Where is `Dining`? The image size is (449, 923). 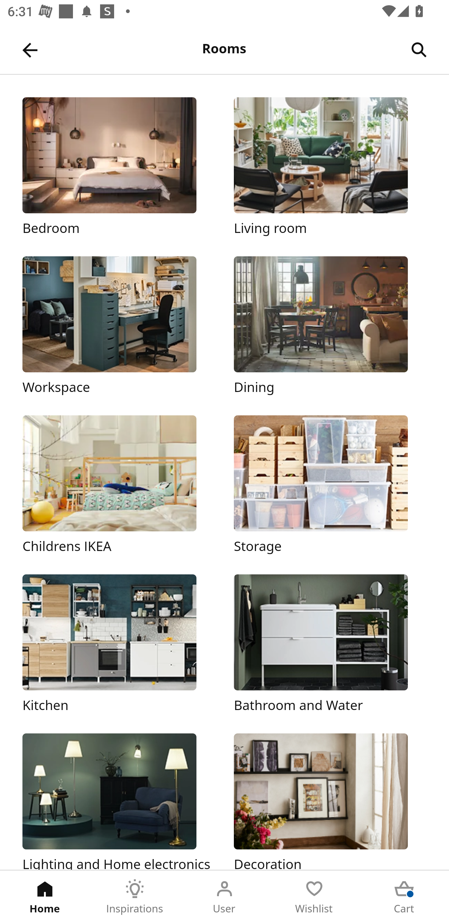 Dining is located at coordinates (330, 326).